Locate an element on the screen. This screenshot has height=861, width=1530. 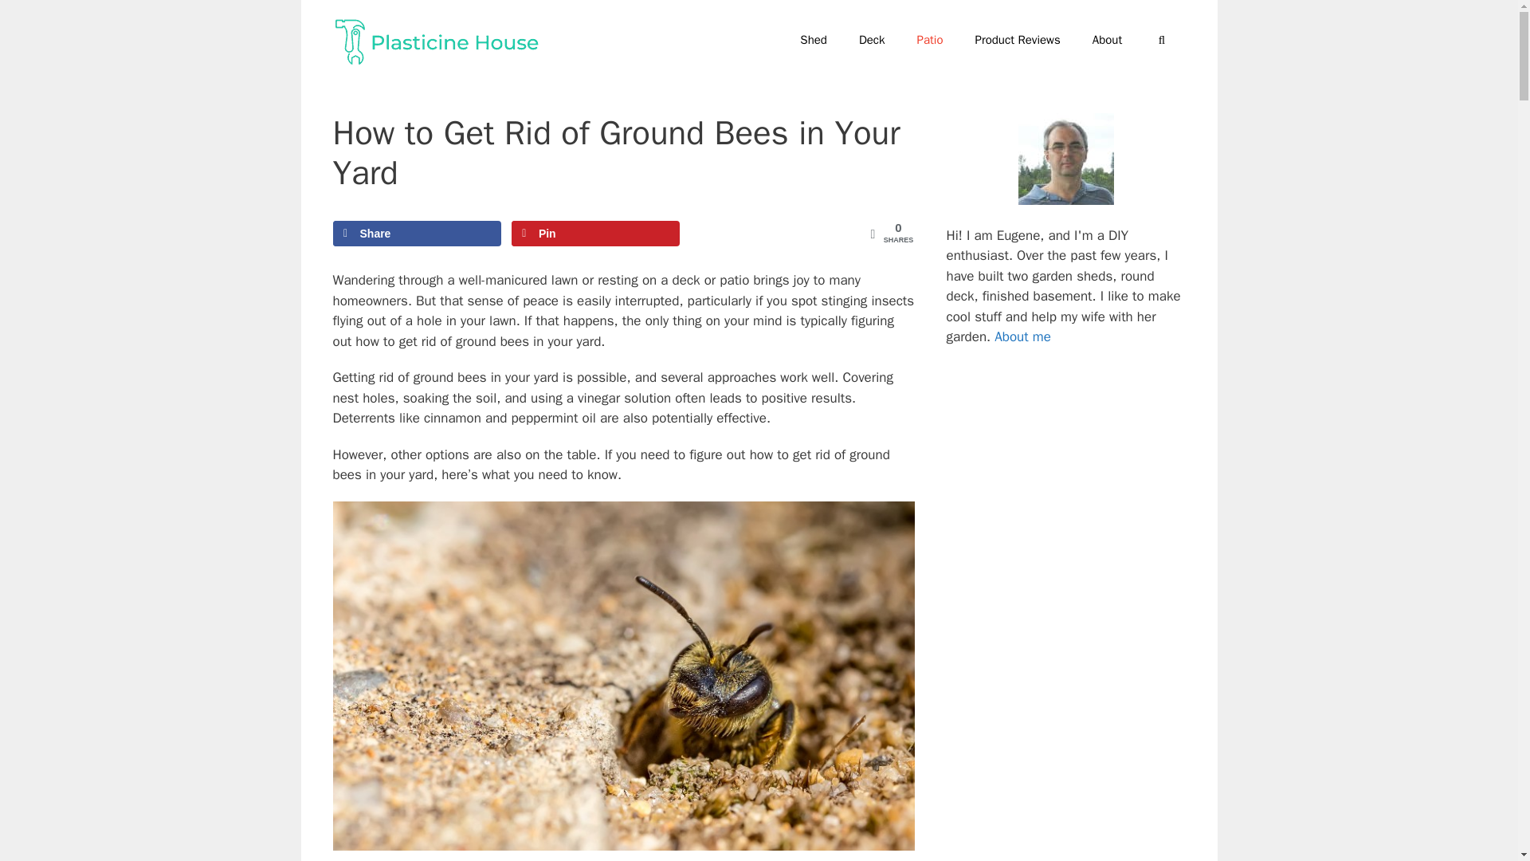
Share is located at coordinates (418, 233).